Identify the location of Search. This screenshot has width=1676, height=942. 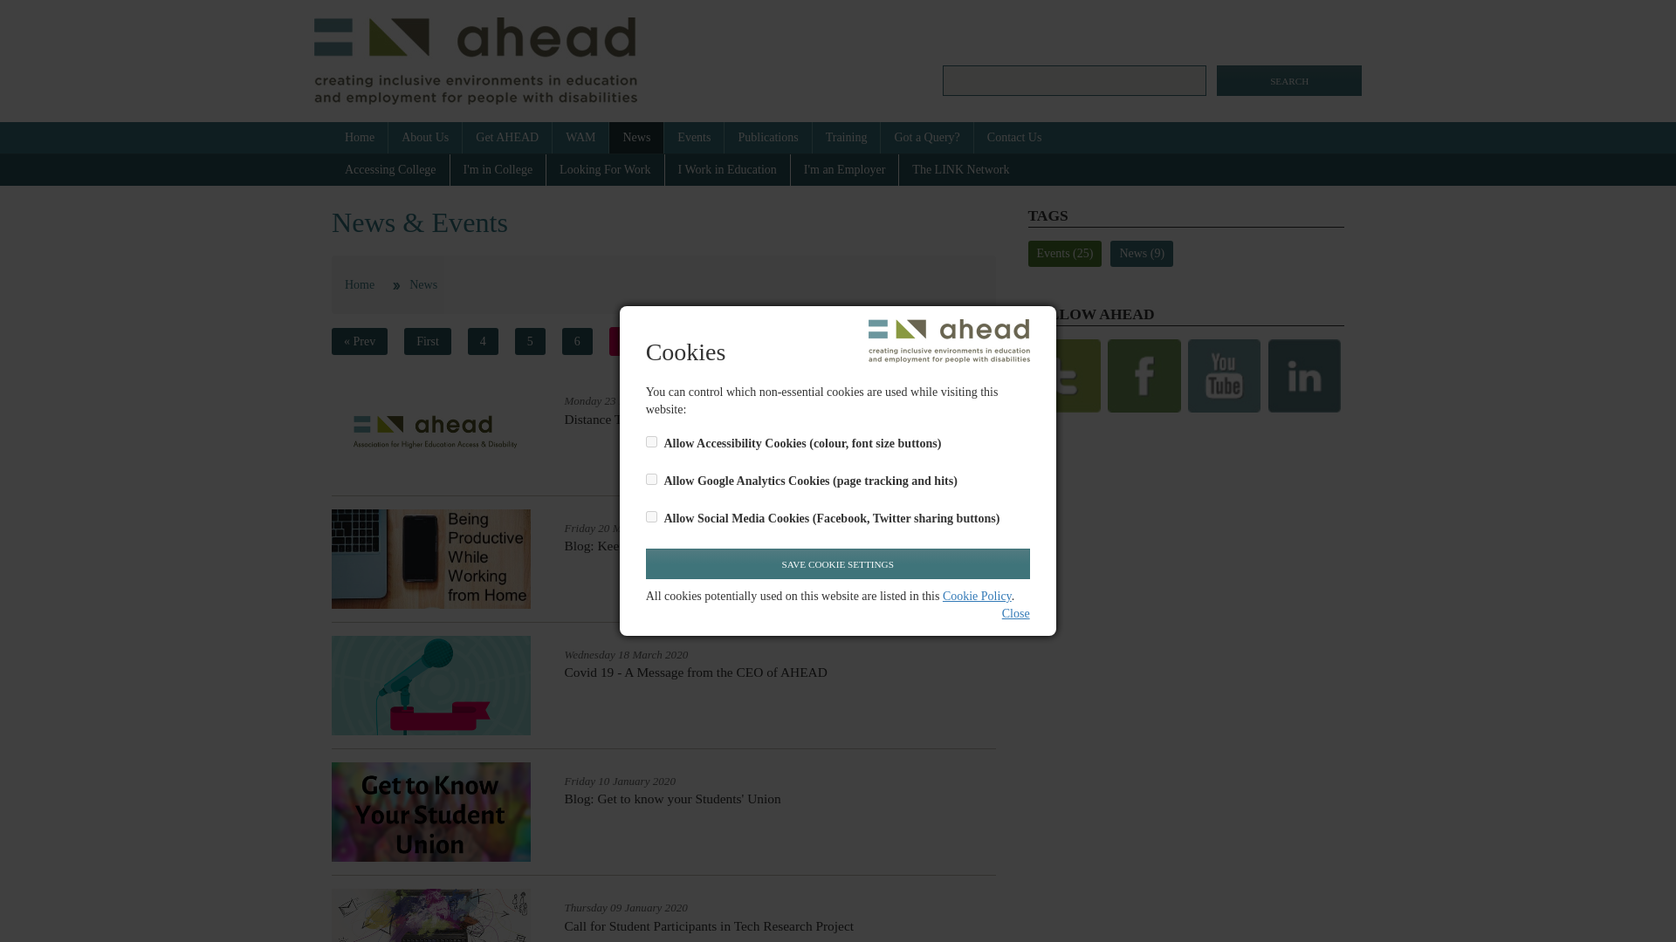
(1288, 80).